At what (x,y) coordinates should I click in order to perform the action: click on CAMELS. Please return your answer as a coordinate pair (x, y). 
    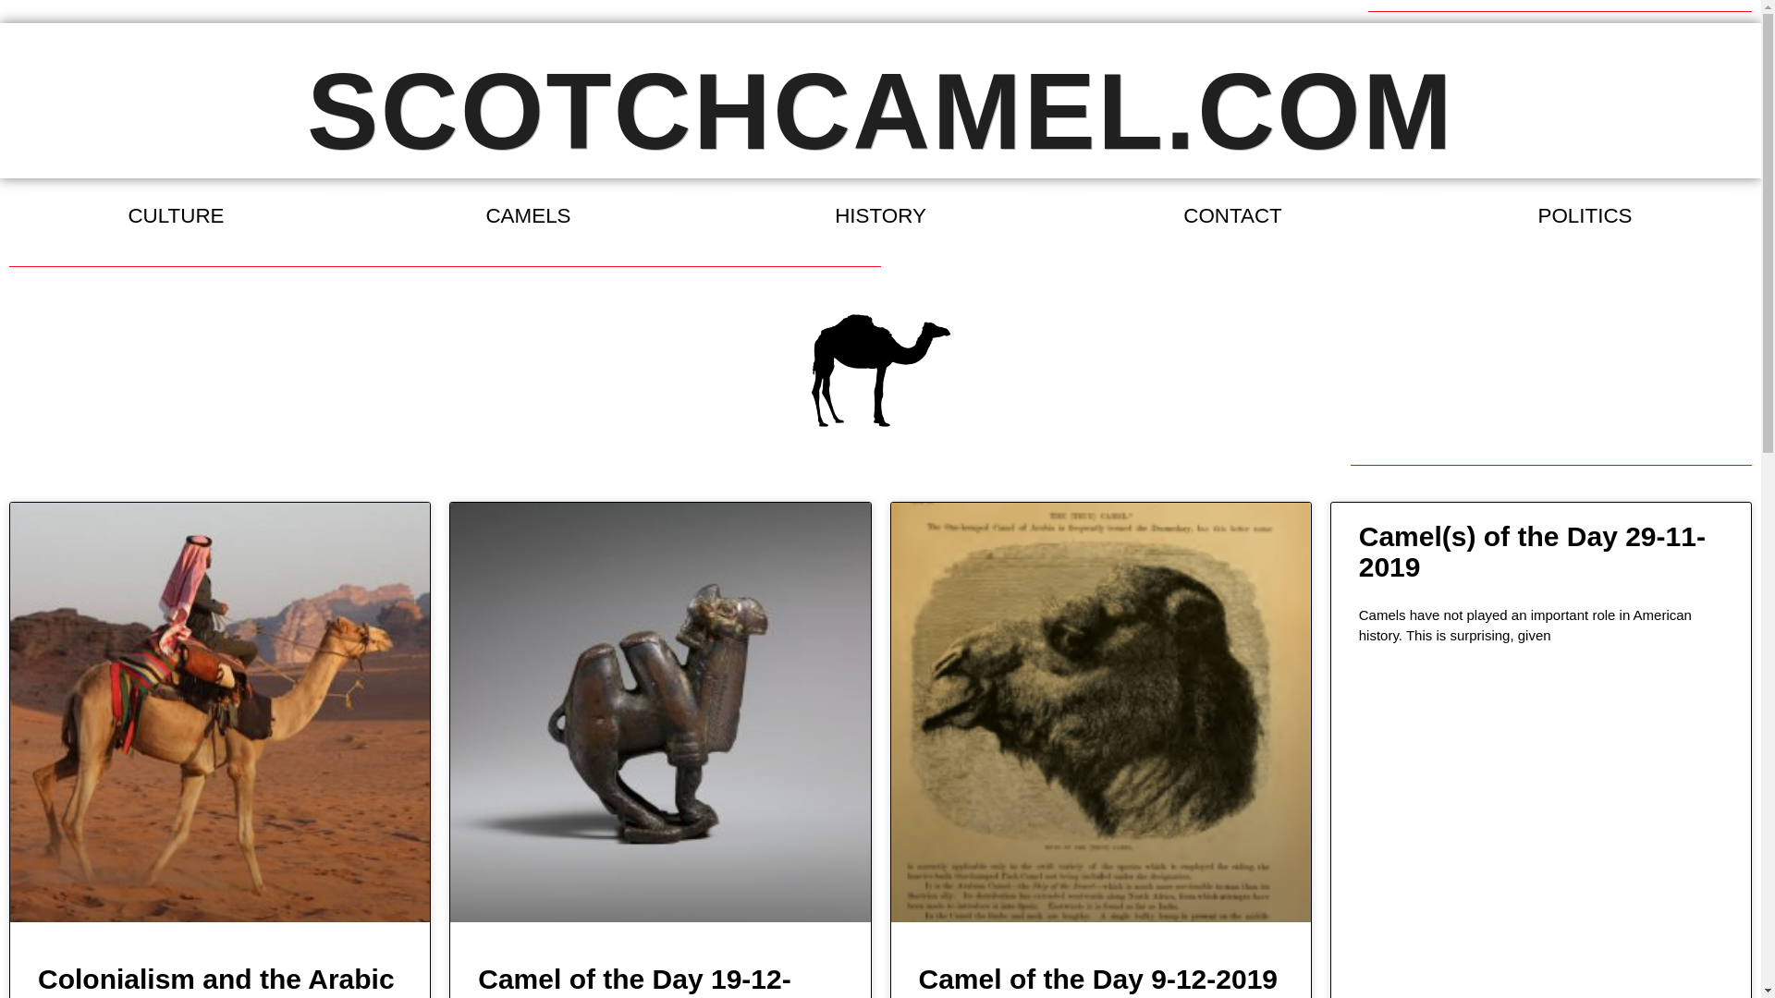
    Looking at the image, I should click on (528, 215).